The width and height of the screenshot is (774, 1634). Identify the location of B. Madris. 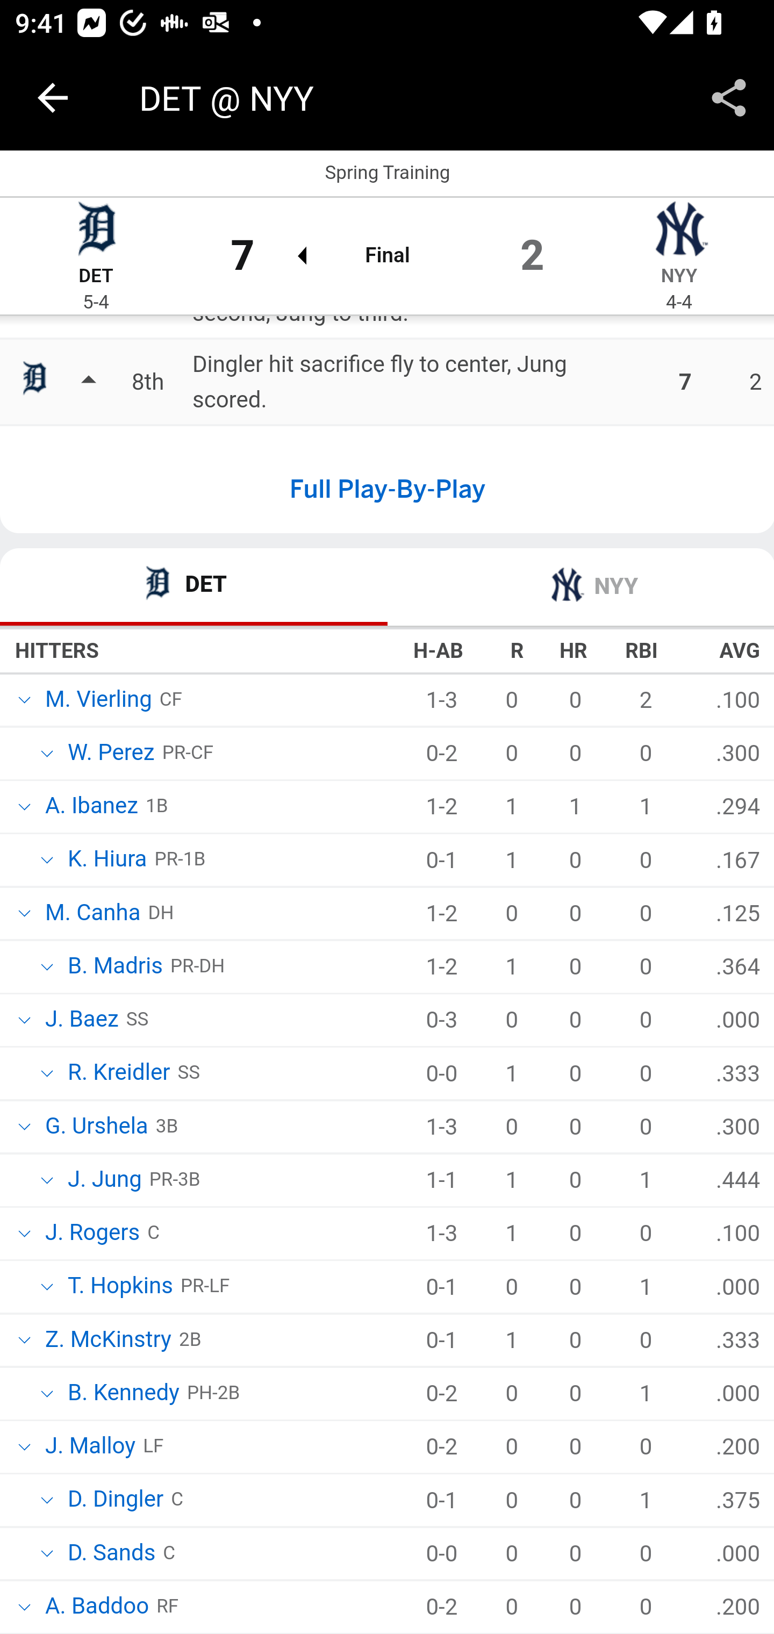
(113, 967).